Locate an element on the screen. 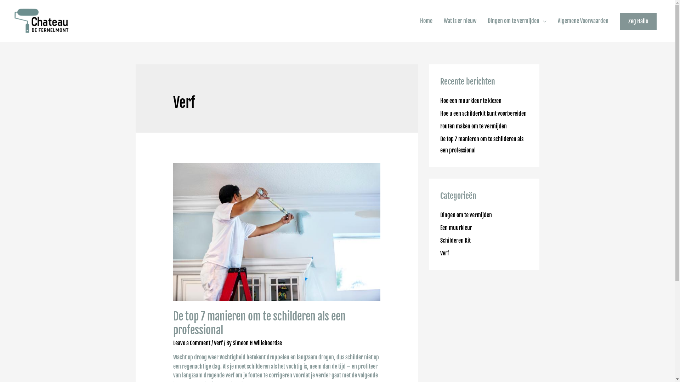  Home is located at coordinates (426, 21).